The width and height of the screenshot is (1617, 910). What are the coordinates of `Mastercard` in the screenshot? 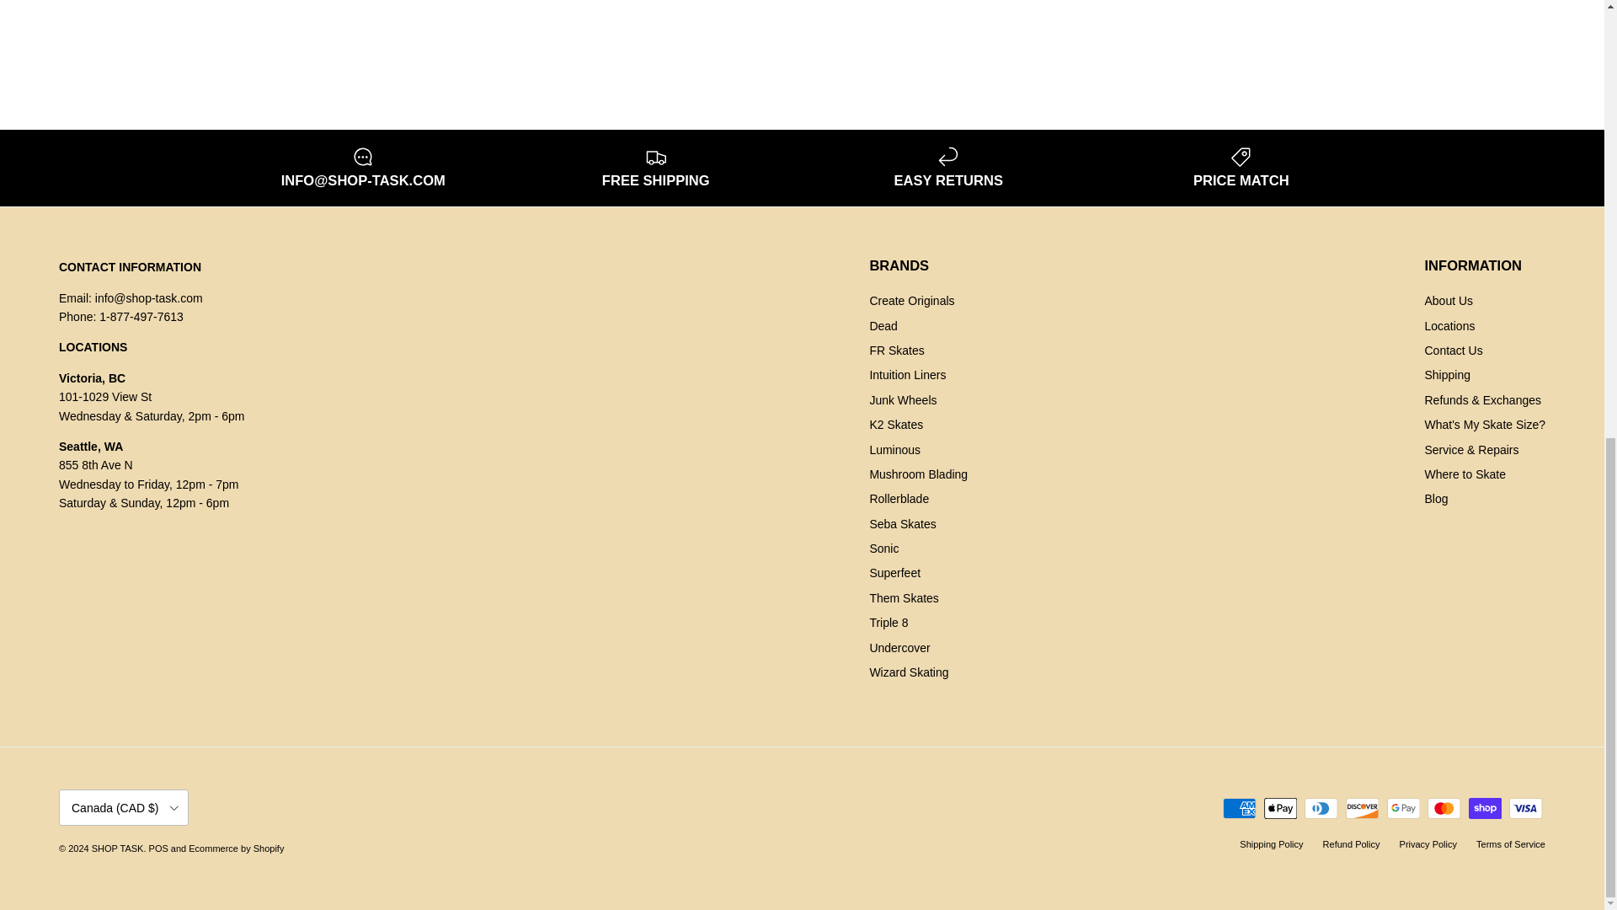 It's located at (1444, 809).